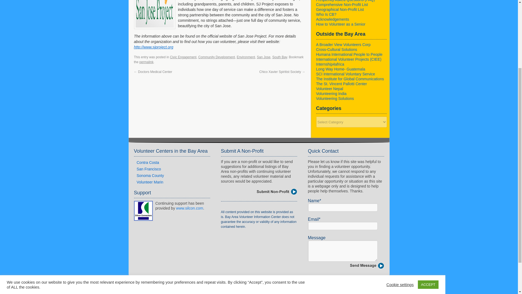  I want to click on Submit Non-Profit, so click(276, 192).